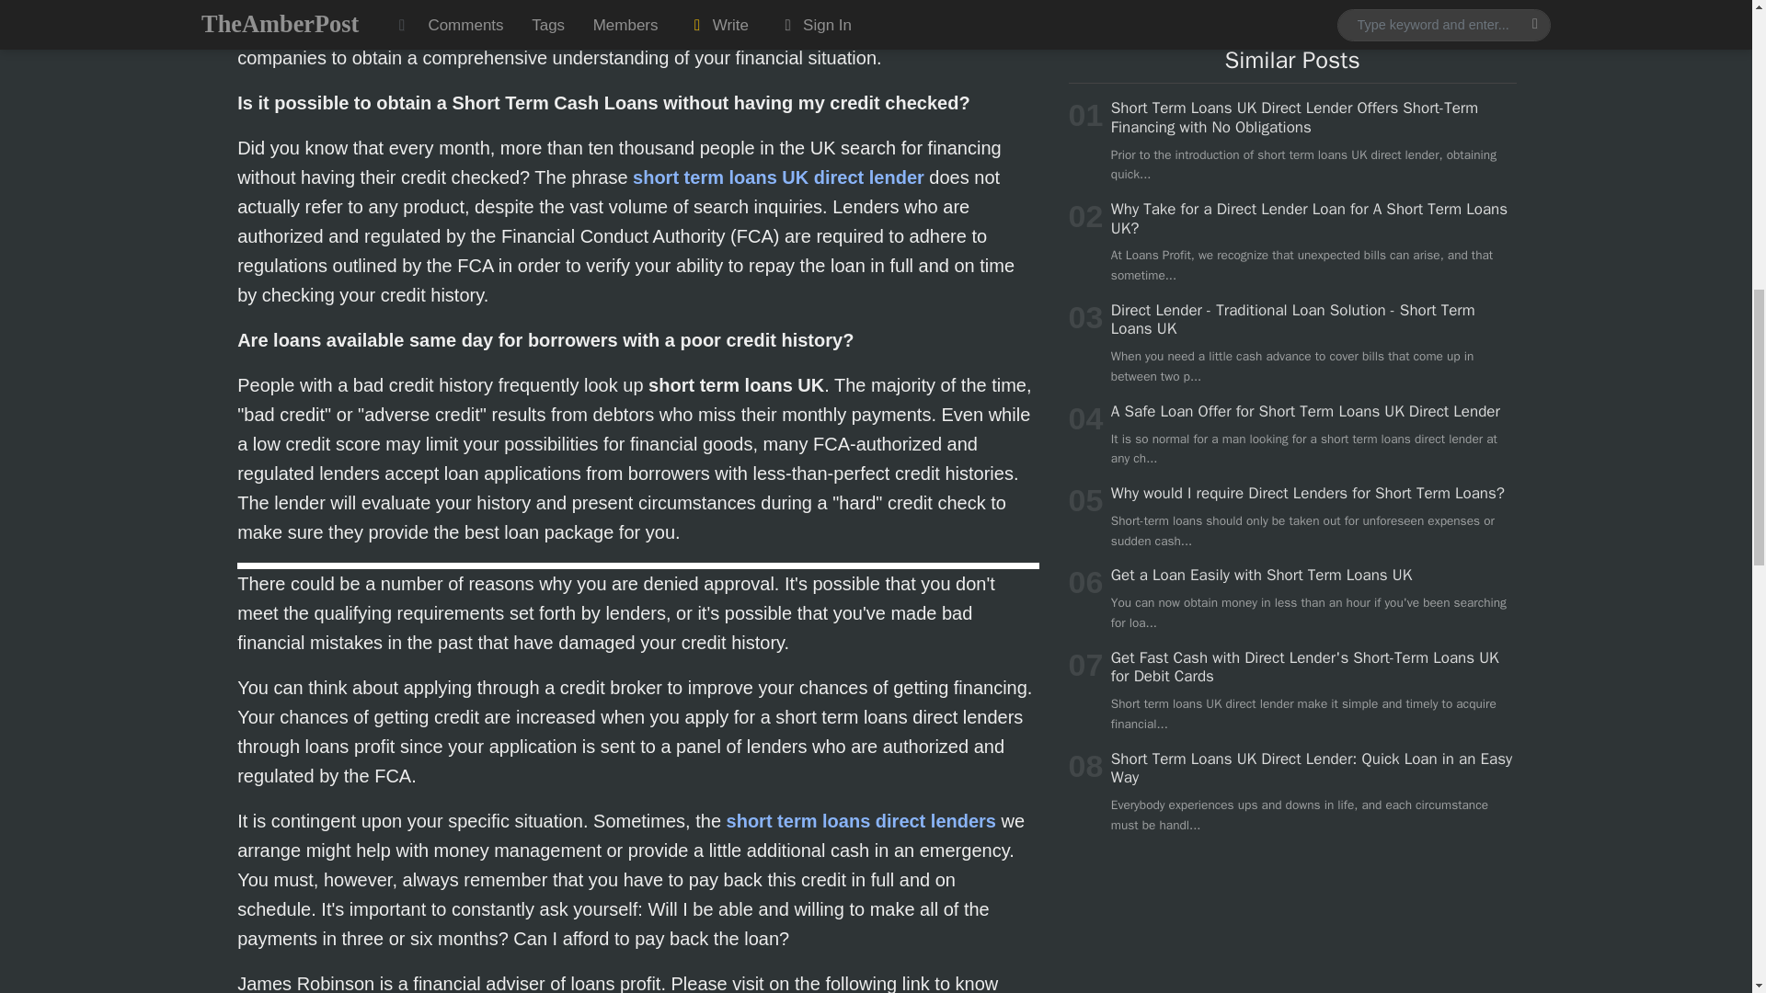 This screenshot has height=993, width=1766. I want to click on short term loans UK direct lender, so click(778, 177).